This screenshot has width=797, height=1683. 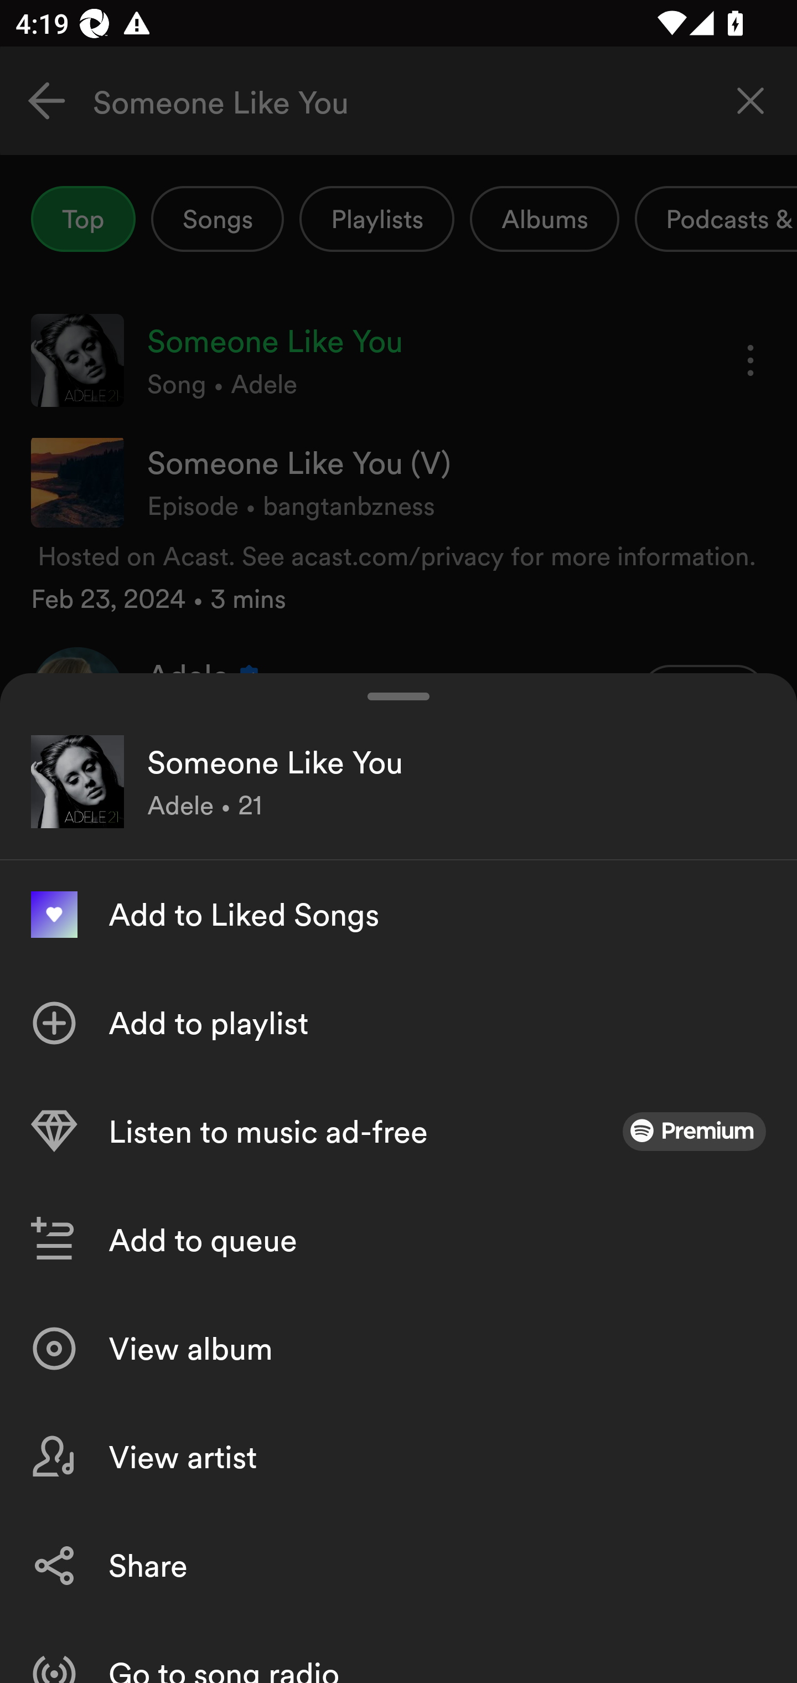 I want to click on View artist, so click(x=398, y=1457).